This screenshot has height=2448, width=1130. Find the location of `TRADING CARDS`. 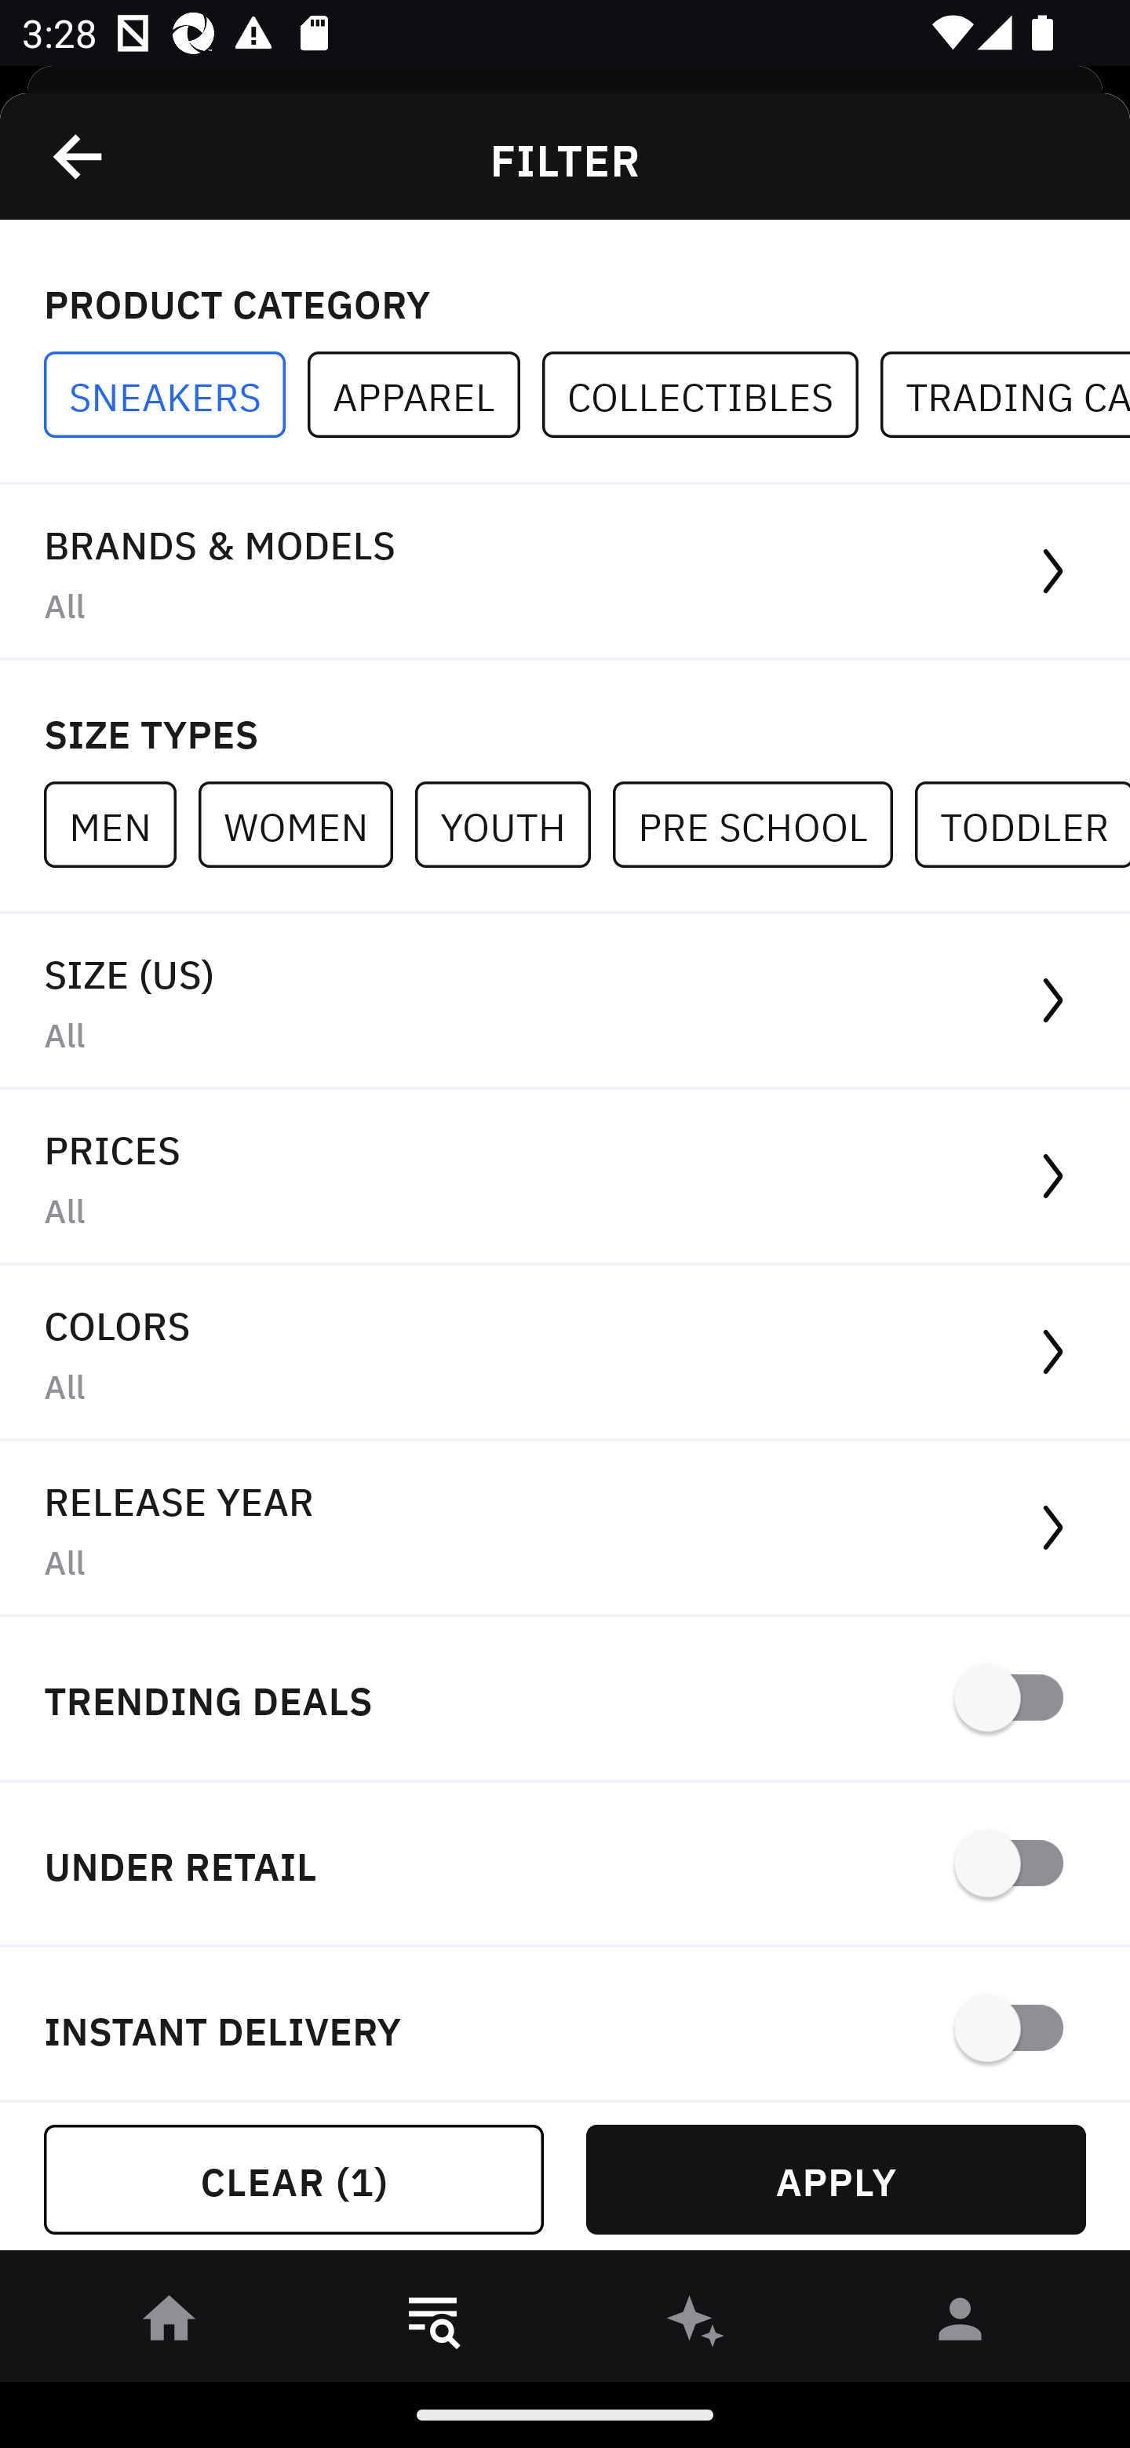

TRADING CARDS is located at coordinates (1004, 395).